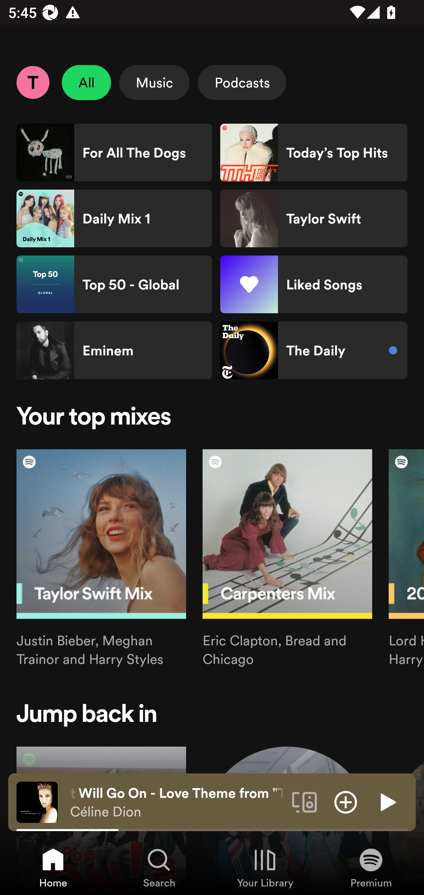  Describe the element at coordinates (37, 802) in the screenshot. I see `The cover art of the currently playing track` at that location.